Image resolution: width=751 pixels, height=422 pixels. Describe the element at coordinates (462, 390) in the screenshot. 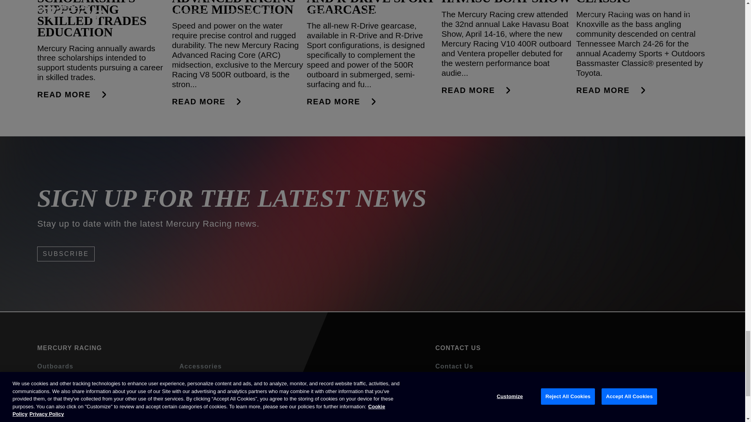

I see `This link opens in new tab` at that location.